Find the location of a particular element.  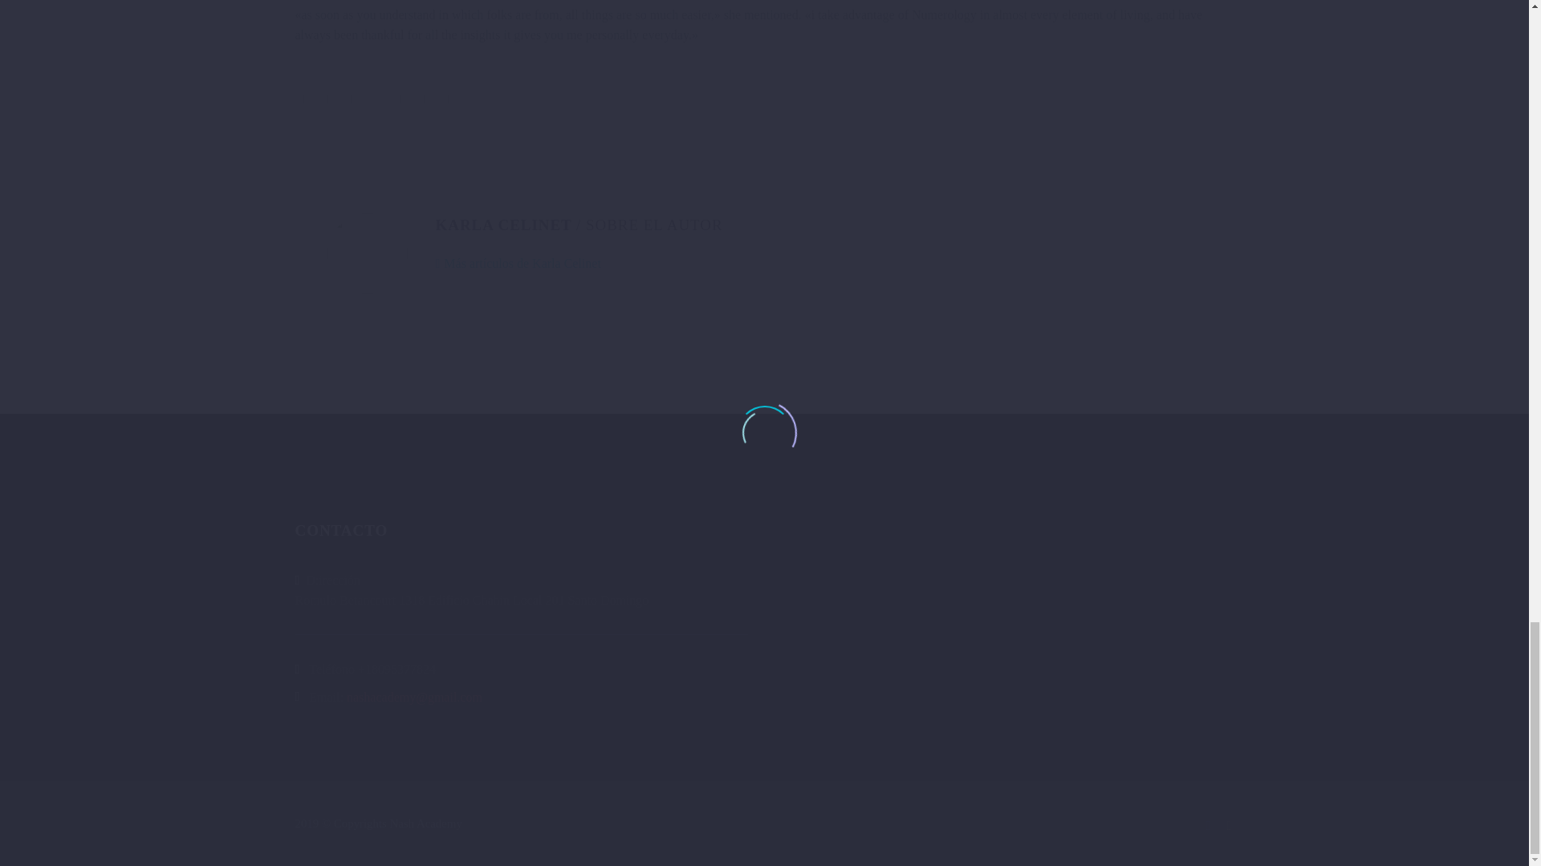

Facebook is located at coordinates (1209, 825).